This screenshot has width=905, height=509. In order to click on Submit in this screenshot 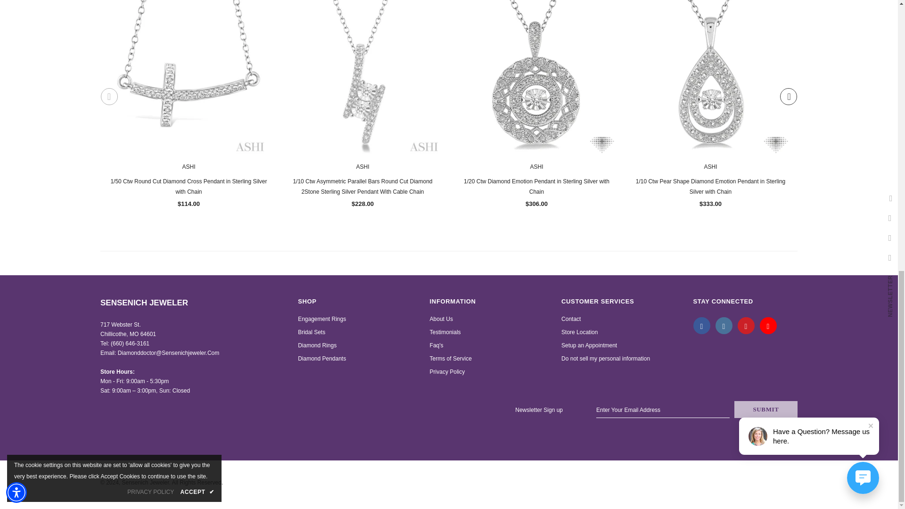, I will do `click(765, 409)`.